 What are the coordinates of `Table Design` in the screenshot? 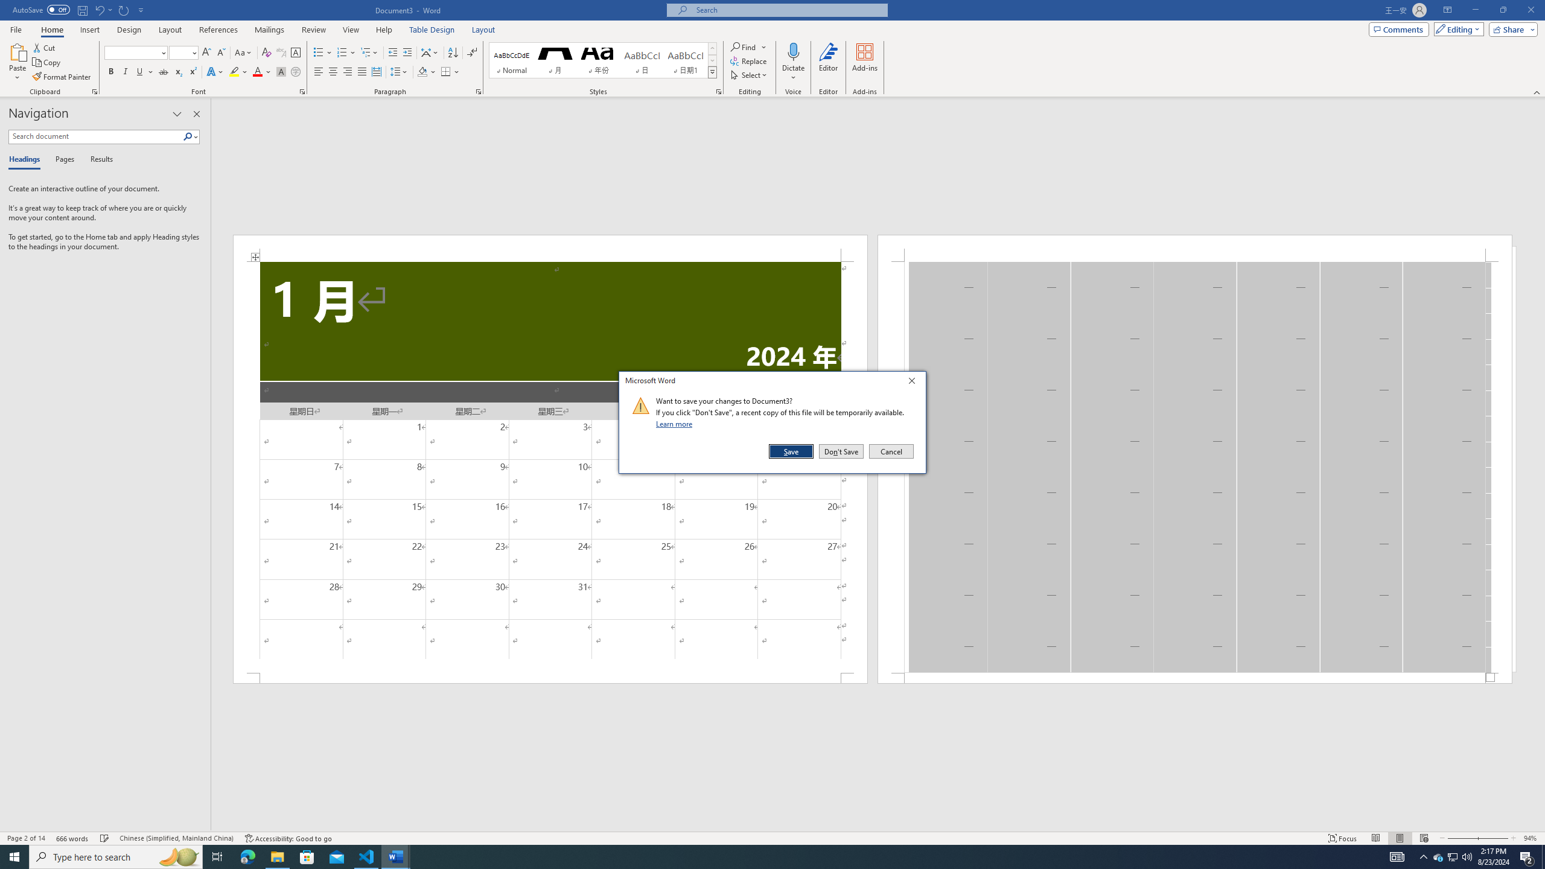 It's located at (432, 30).